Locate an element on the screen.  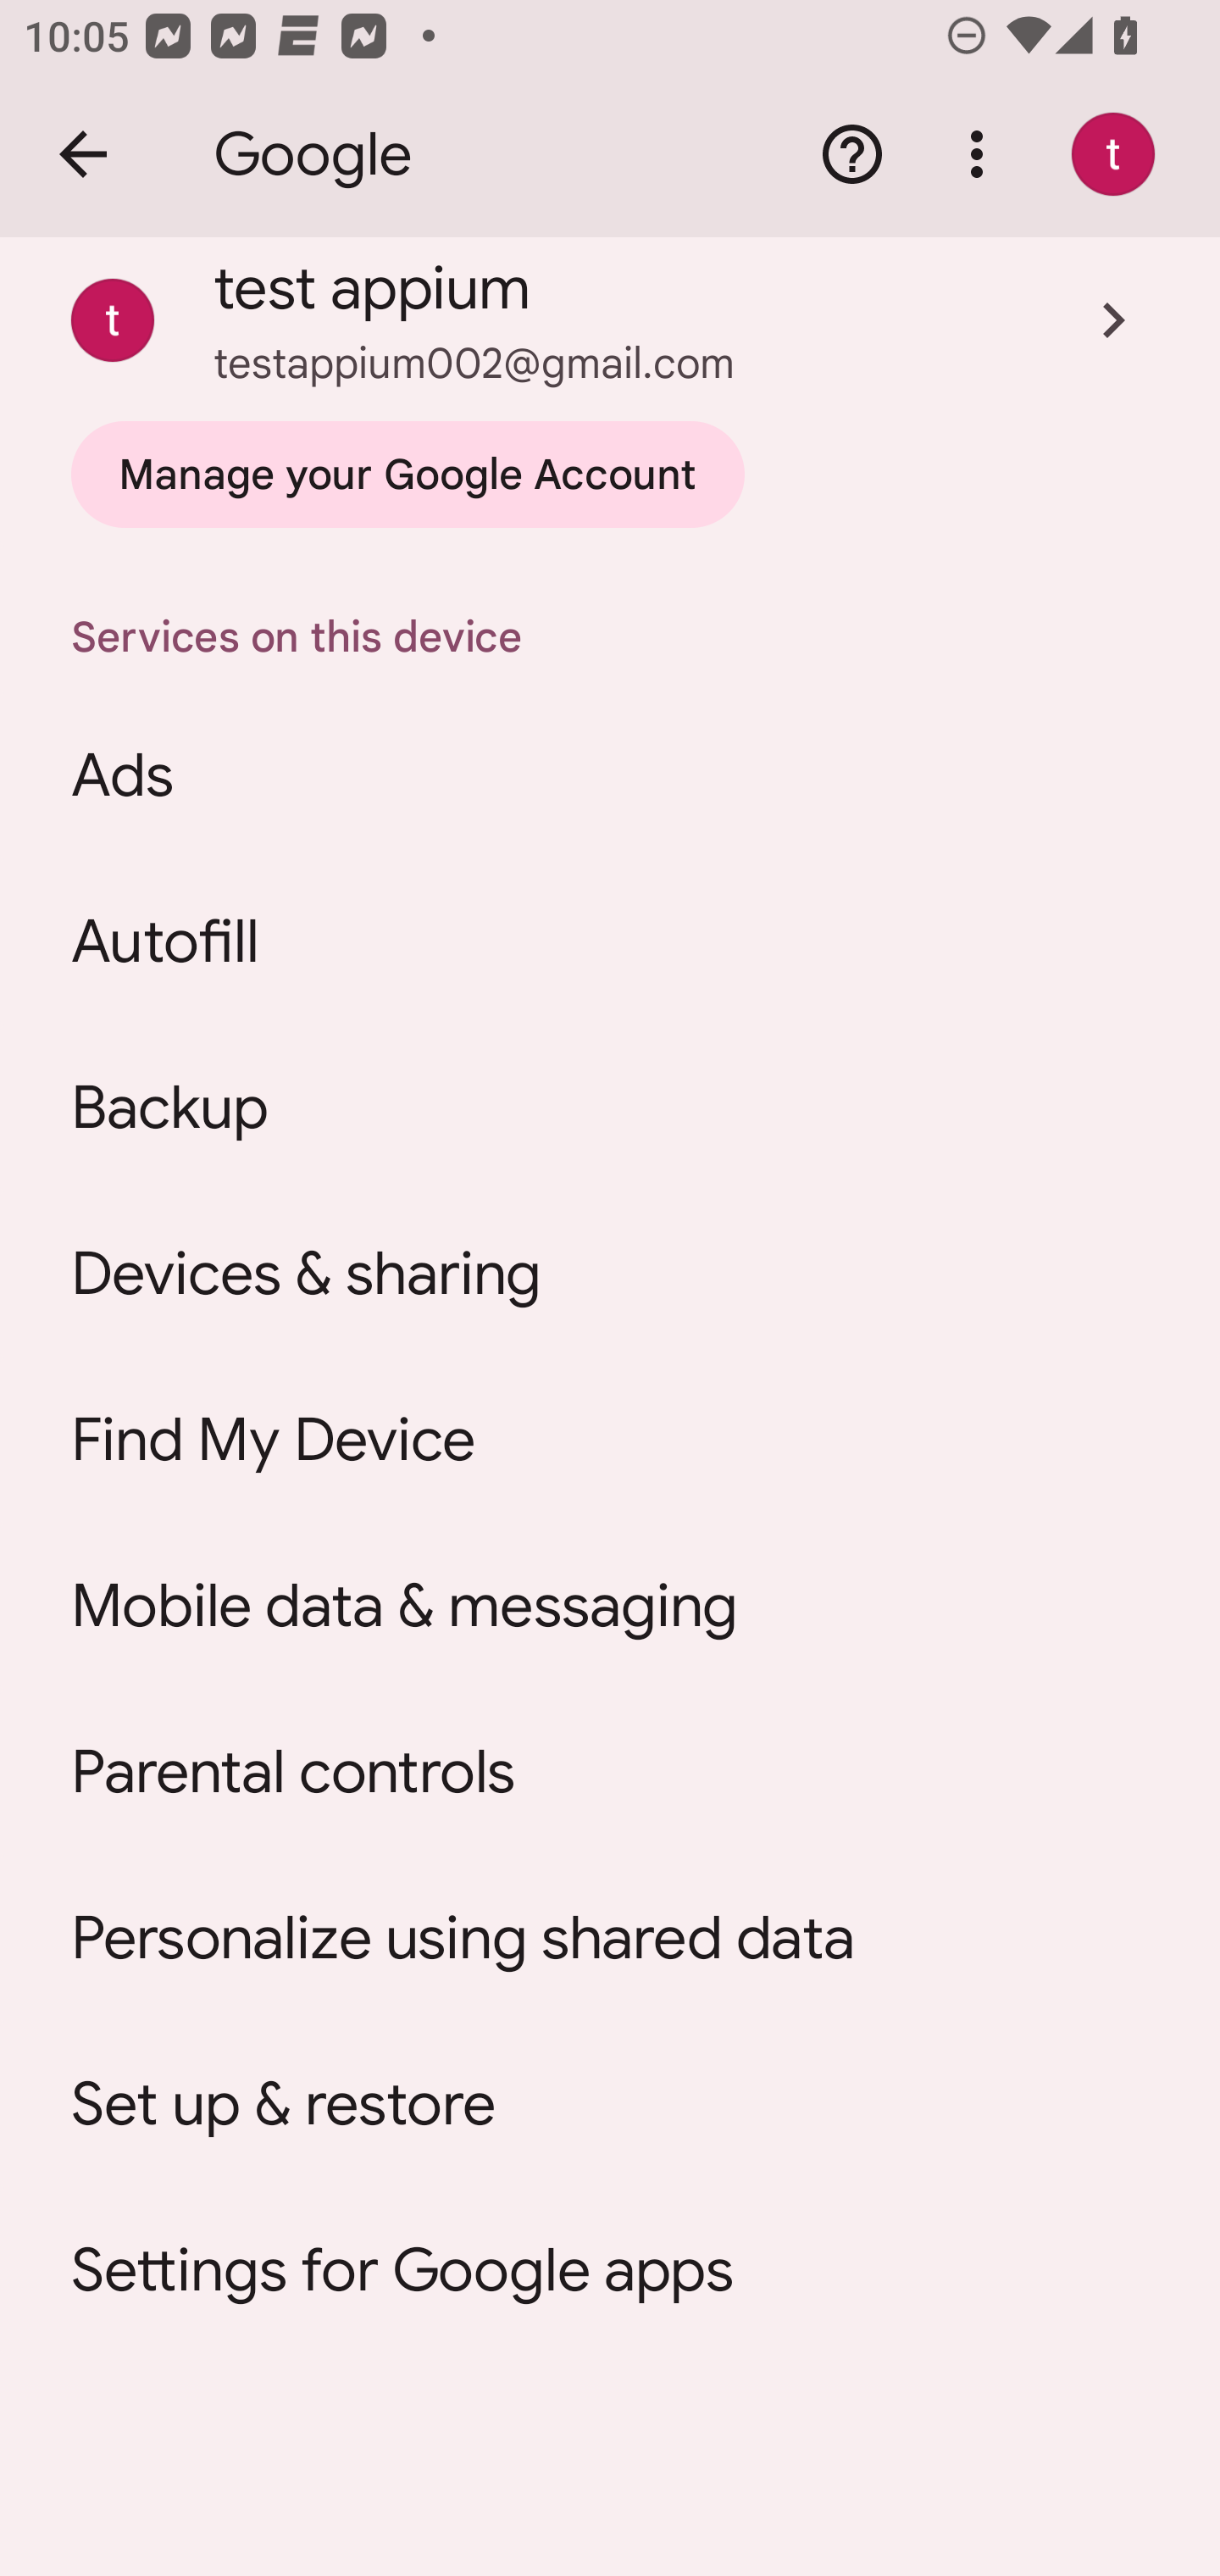
More options is located at coordinates (983, 154).